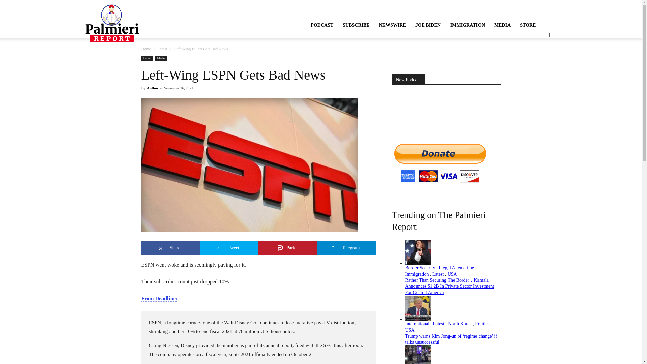  What do you see at coordinates (170, 248) in the screenshot?
I see `Share on Share` at bounding box center [170, 248].